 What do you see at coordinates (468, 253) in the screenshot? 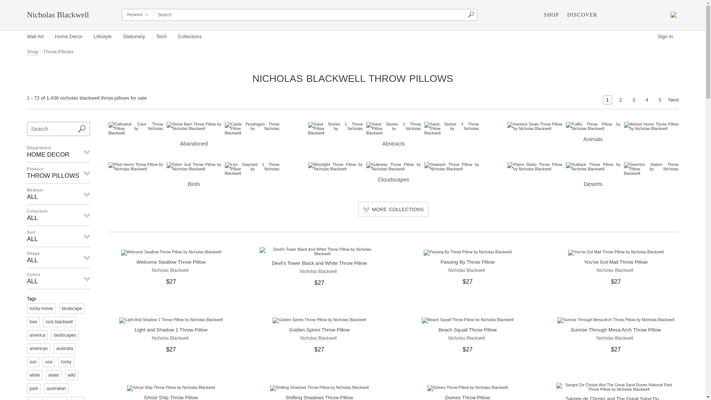
I see `Passing By Throw Pillow by Nicholas Blackwell` at bounding box center [468, 253].